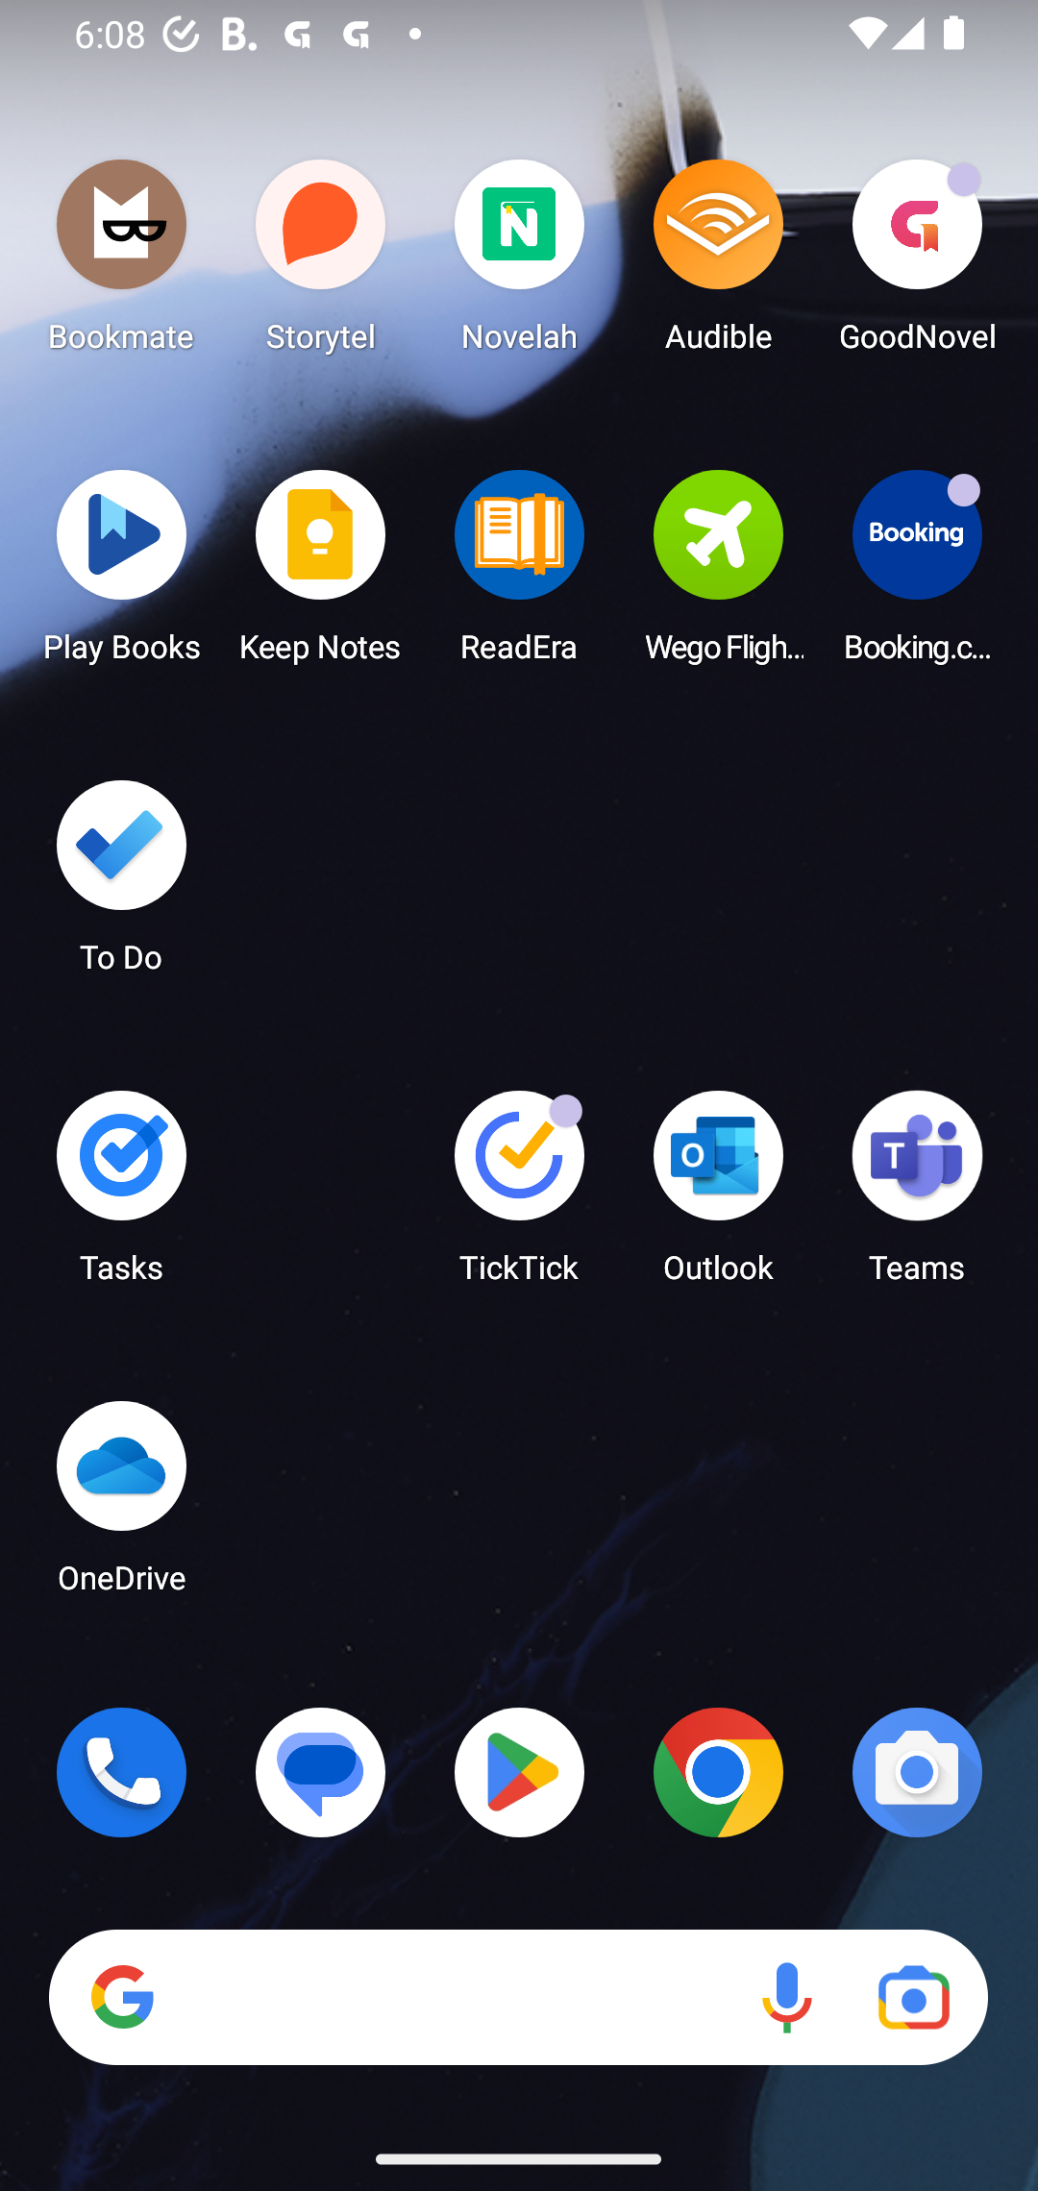 The image size is (1038, 2191). Describe the element at coordinates (321, 1772) in the screenshot. I see `Messages` at that location.